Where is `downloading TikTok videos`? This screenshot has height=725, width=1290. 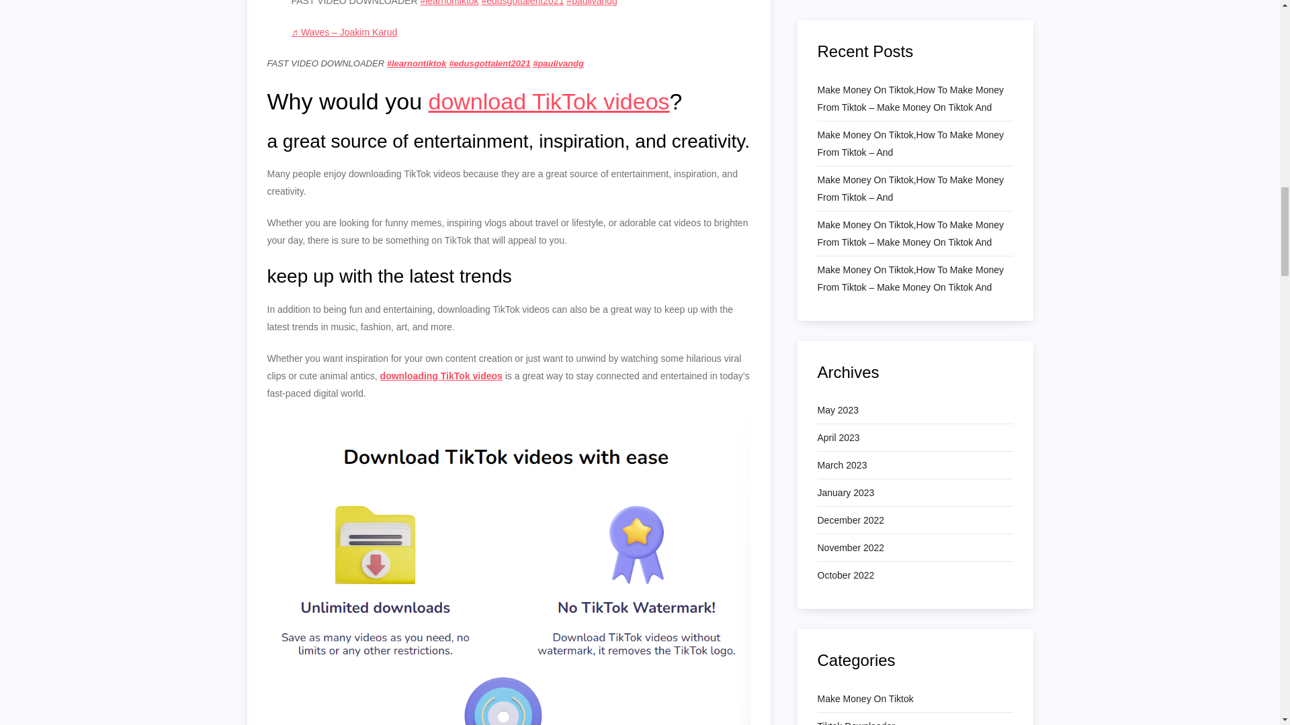
downloading TikTok videos is located at coordinates (441, 376).